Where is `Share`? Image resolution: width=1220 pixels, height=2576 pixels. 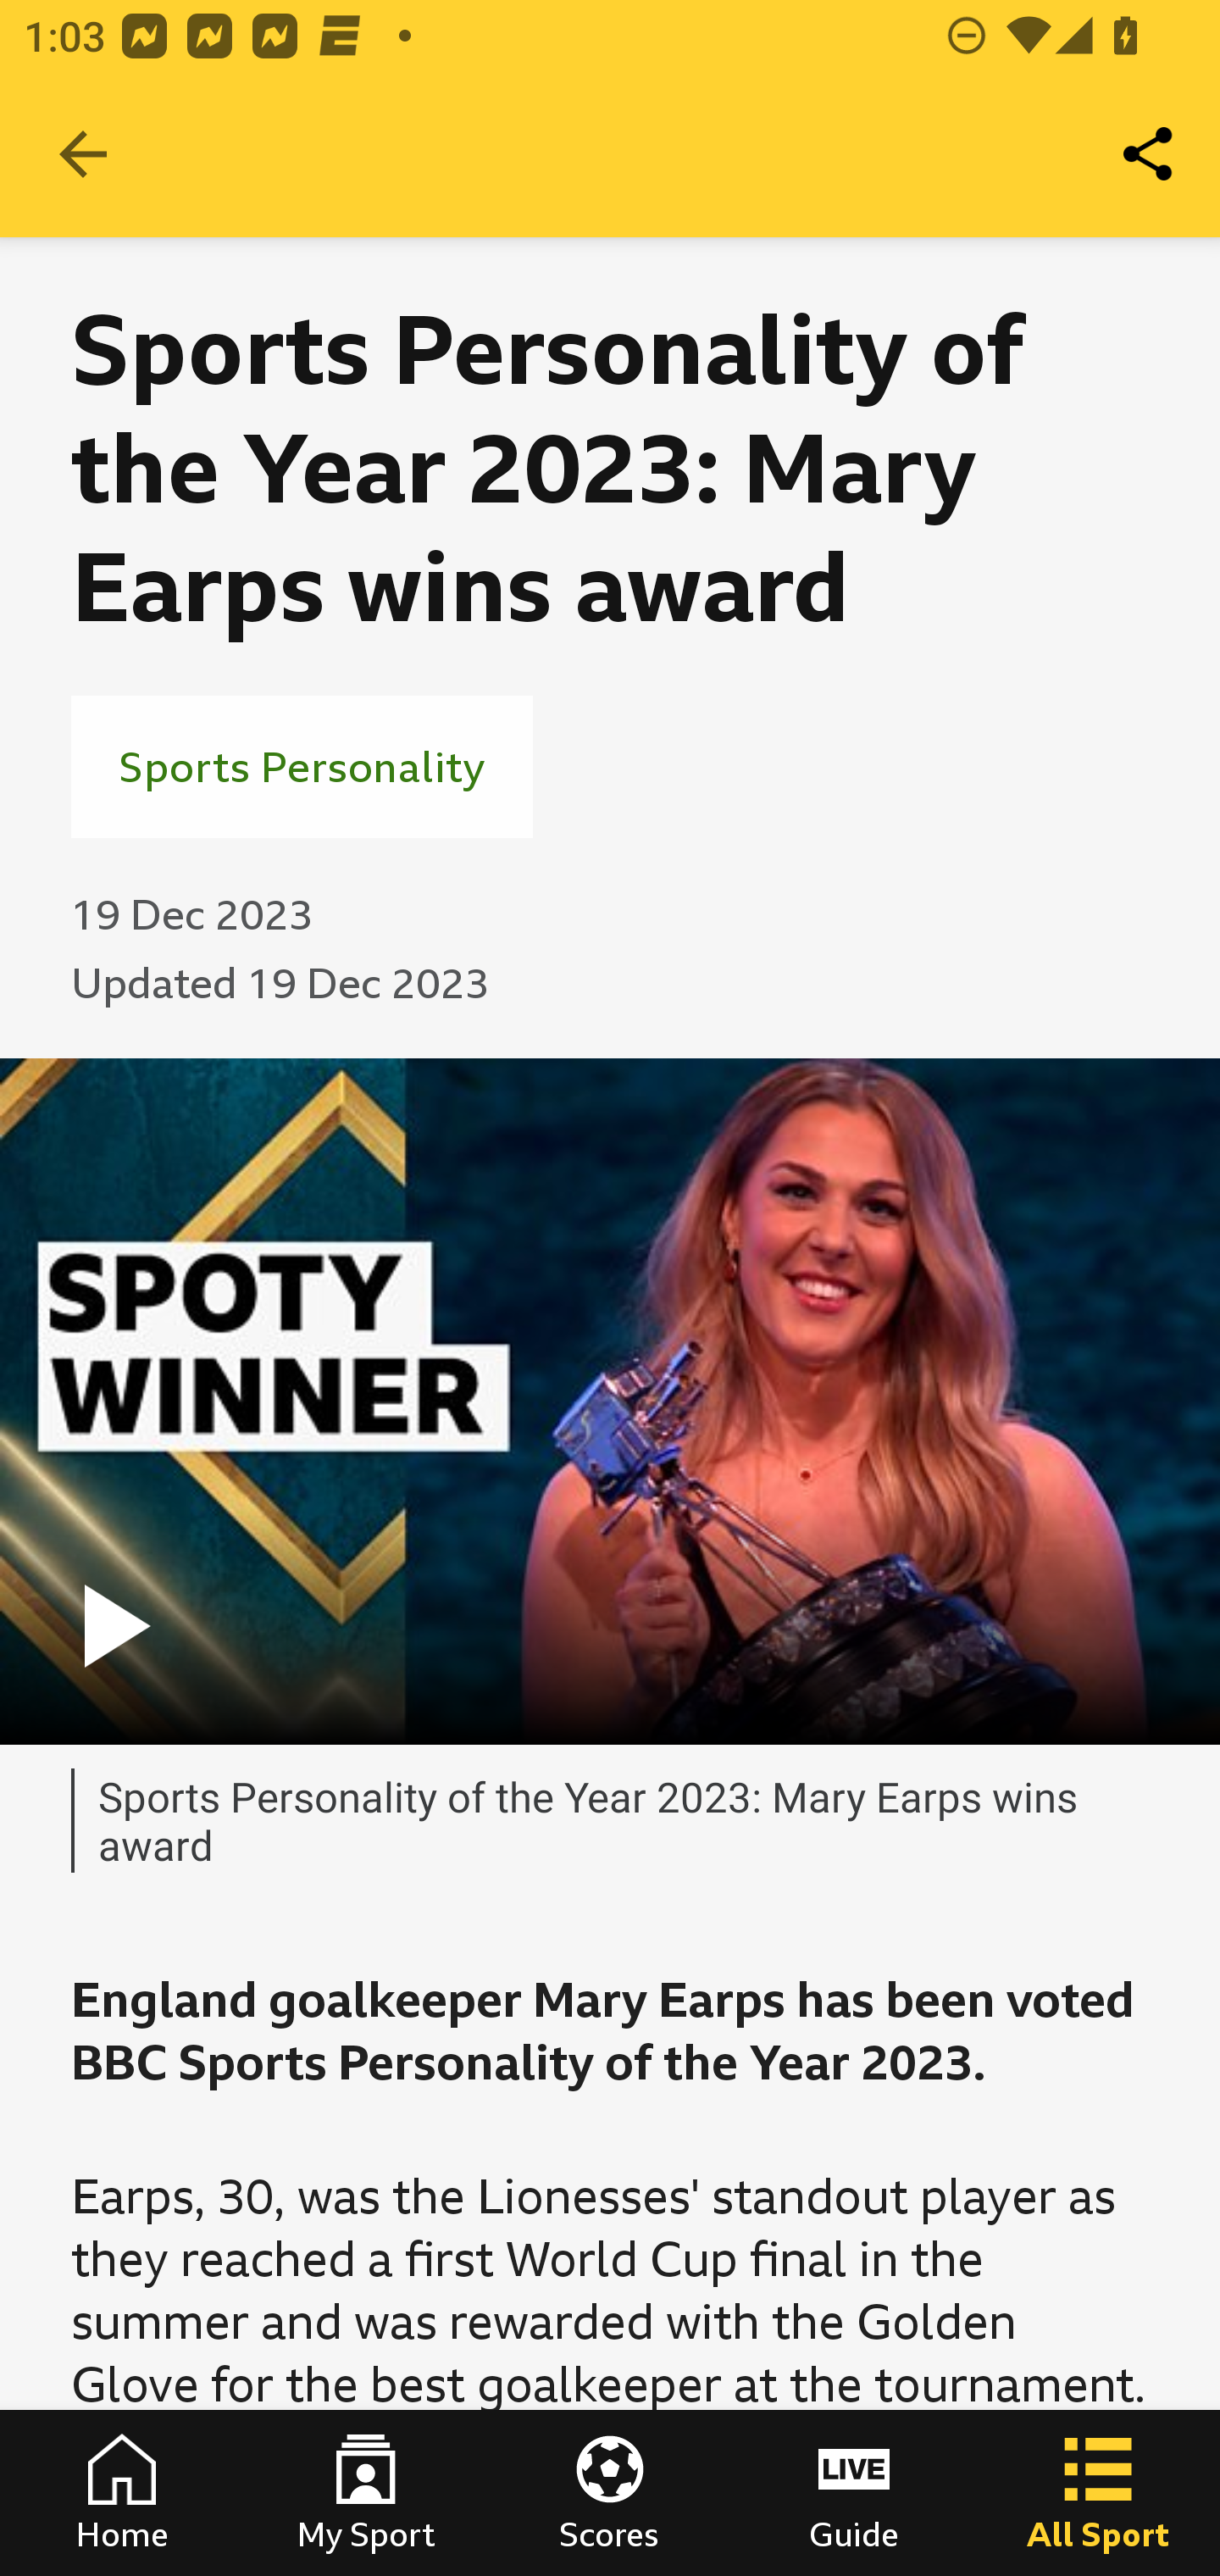
Share is located at coordinates (1149, 154).